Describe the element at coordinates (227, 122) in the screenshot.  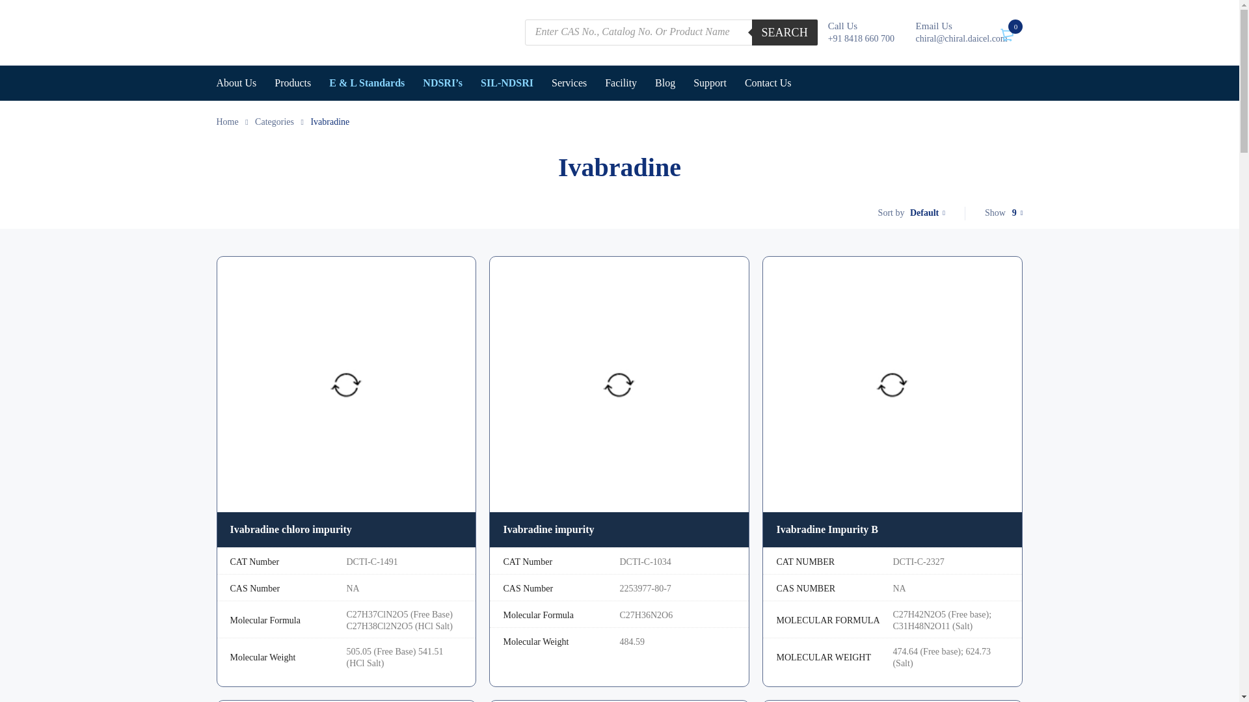
I see `Home` at that location.